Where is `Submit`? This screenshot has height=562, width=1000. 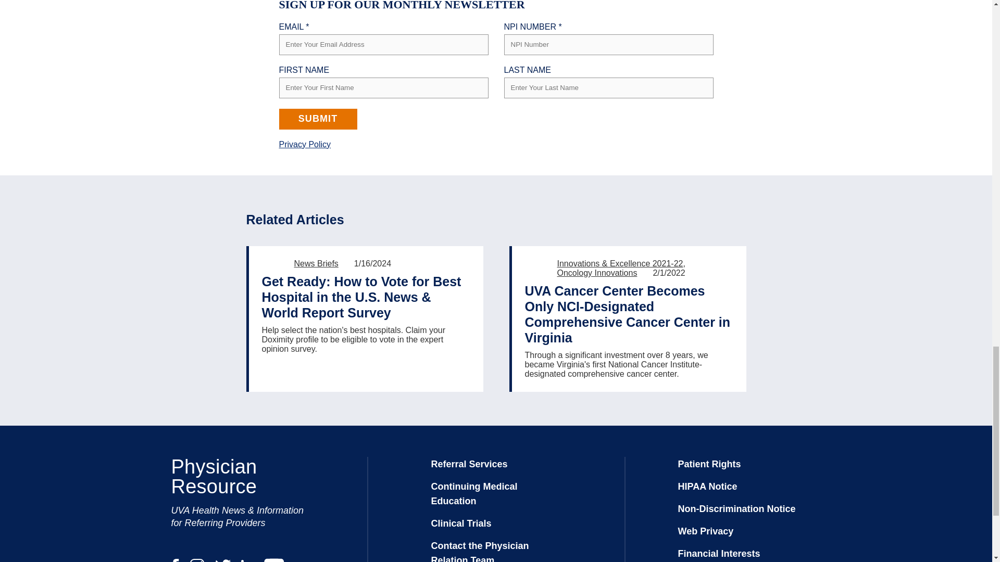 Submit is located at coordinates (318, 119).